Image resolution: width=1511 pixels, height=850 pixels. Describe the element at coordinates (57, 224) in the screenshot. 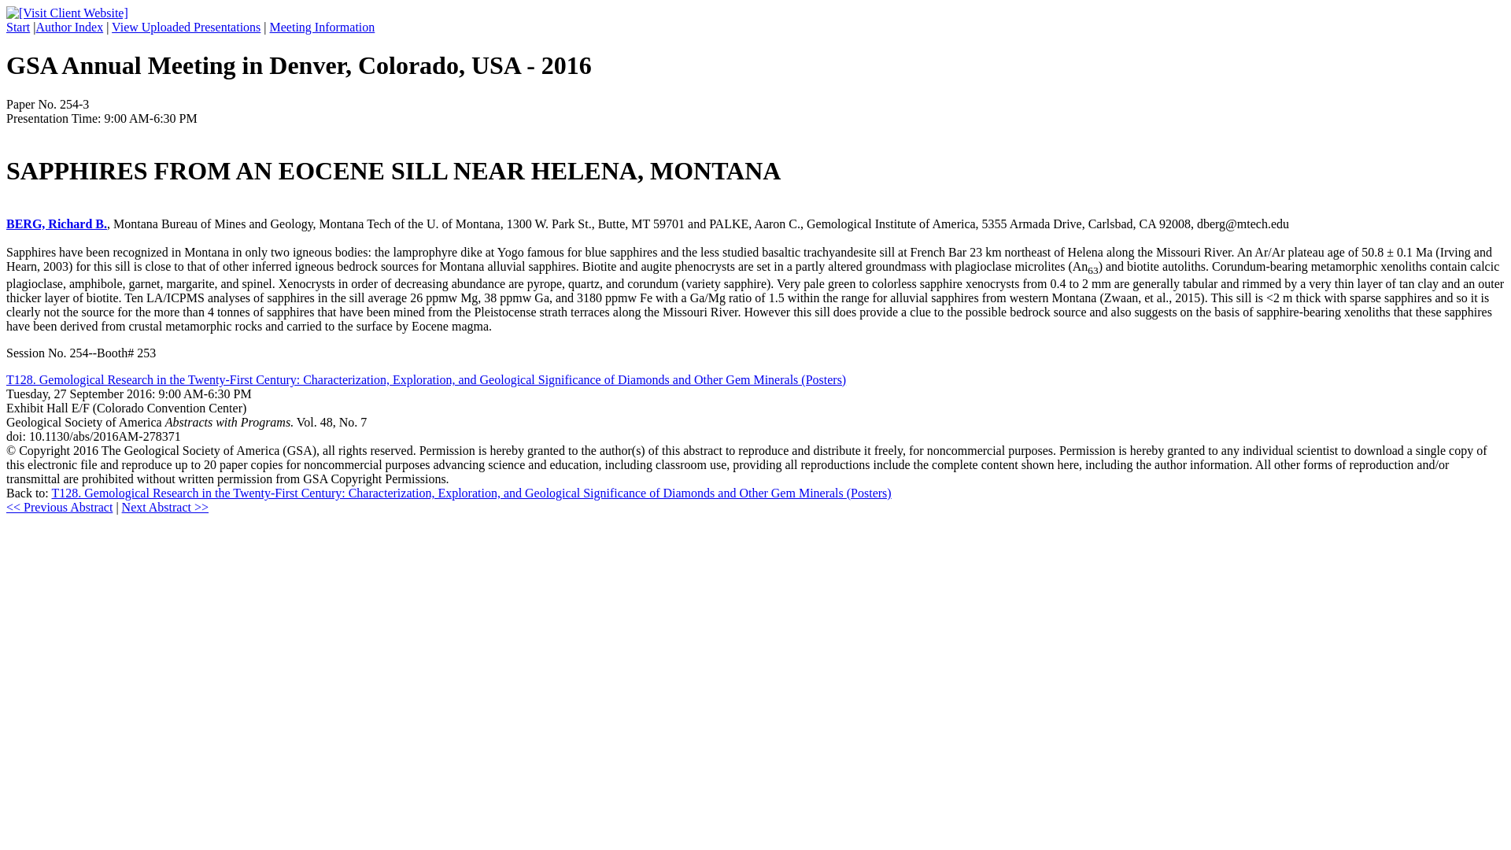

I see `BERG, Richard B.` at that location.